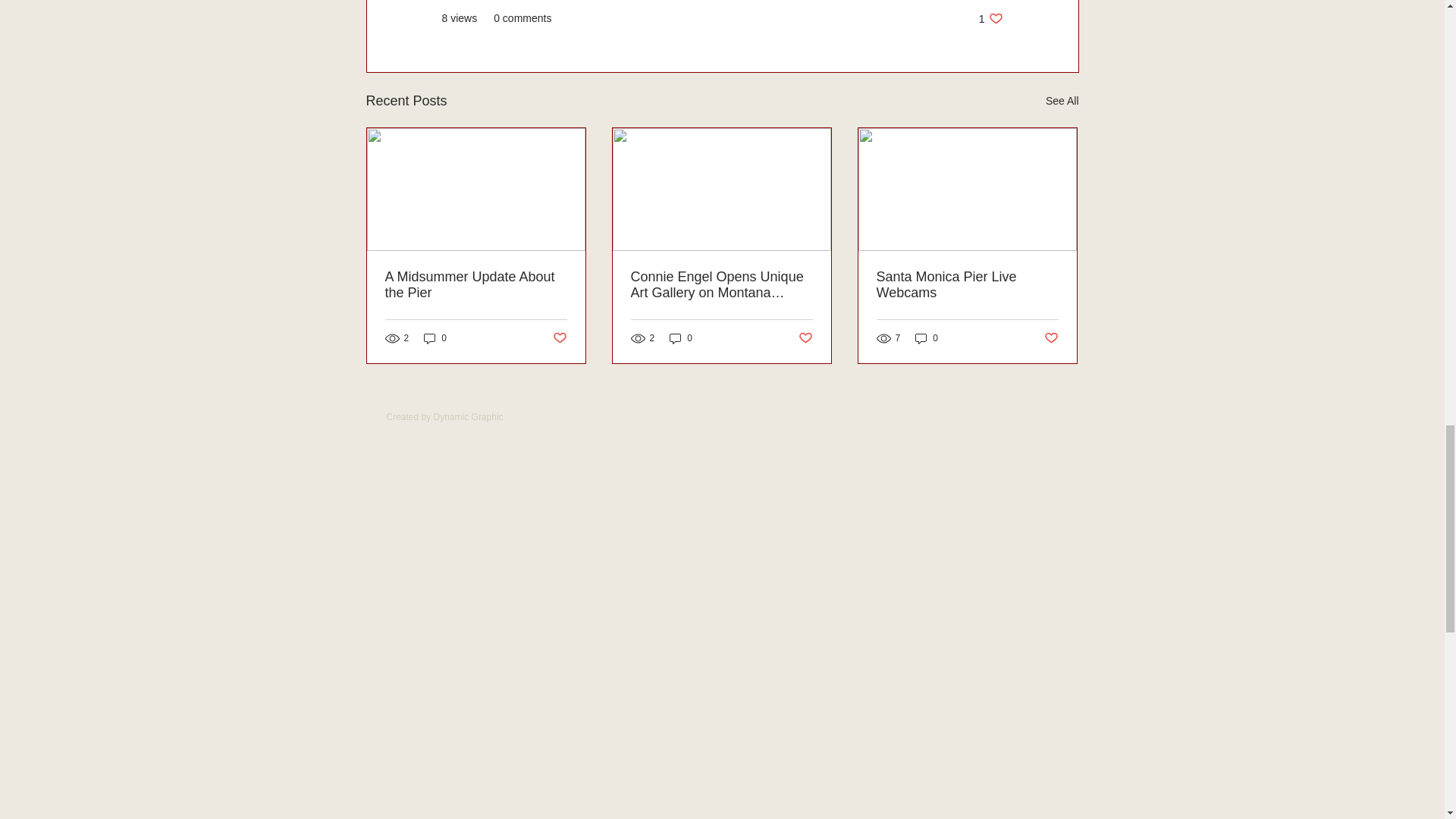 Image resolution: width=1456 pixels, height=819 pixels. Describe the element at coordinates (967, 285) in the screenshot. I see `Santa Monica Pier Live Webcams` at that location.